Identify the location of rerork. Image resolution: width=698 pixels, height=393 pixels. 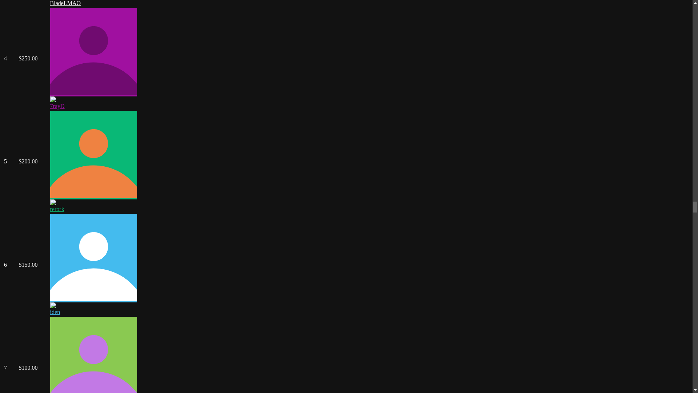
(57, 209).